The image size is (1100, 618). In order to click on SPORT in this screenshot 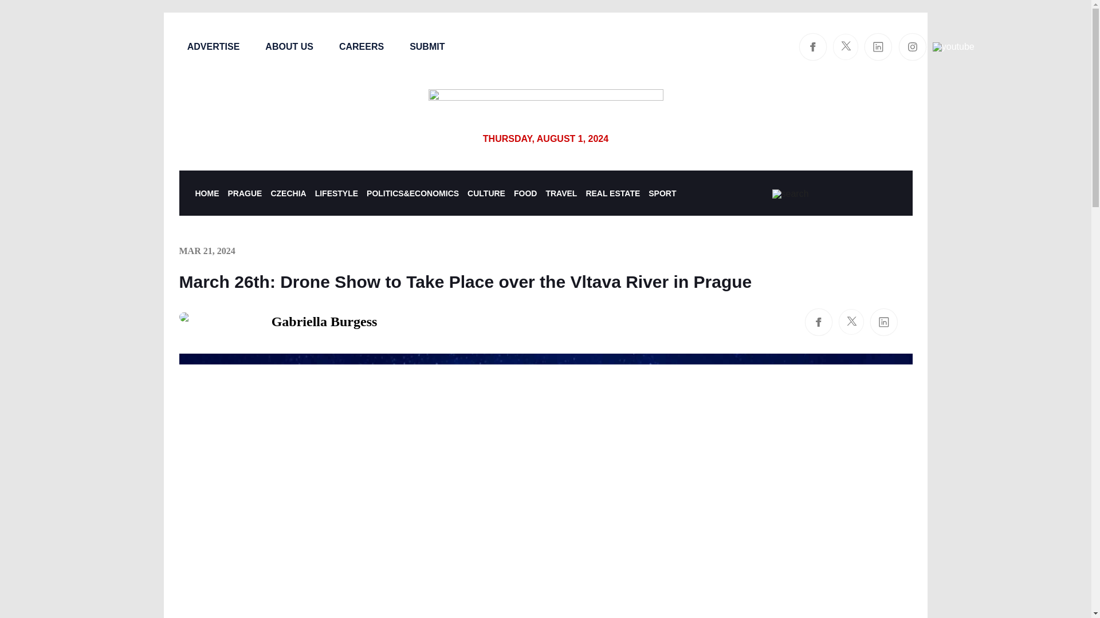, I will do `click(662, 193)`.